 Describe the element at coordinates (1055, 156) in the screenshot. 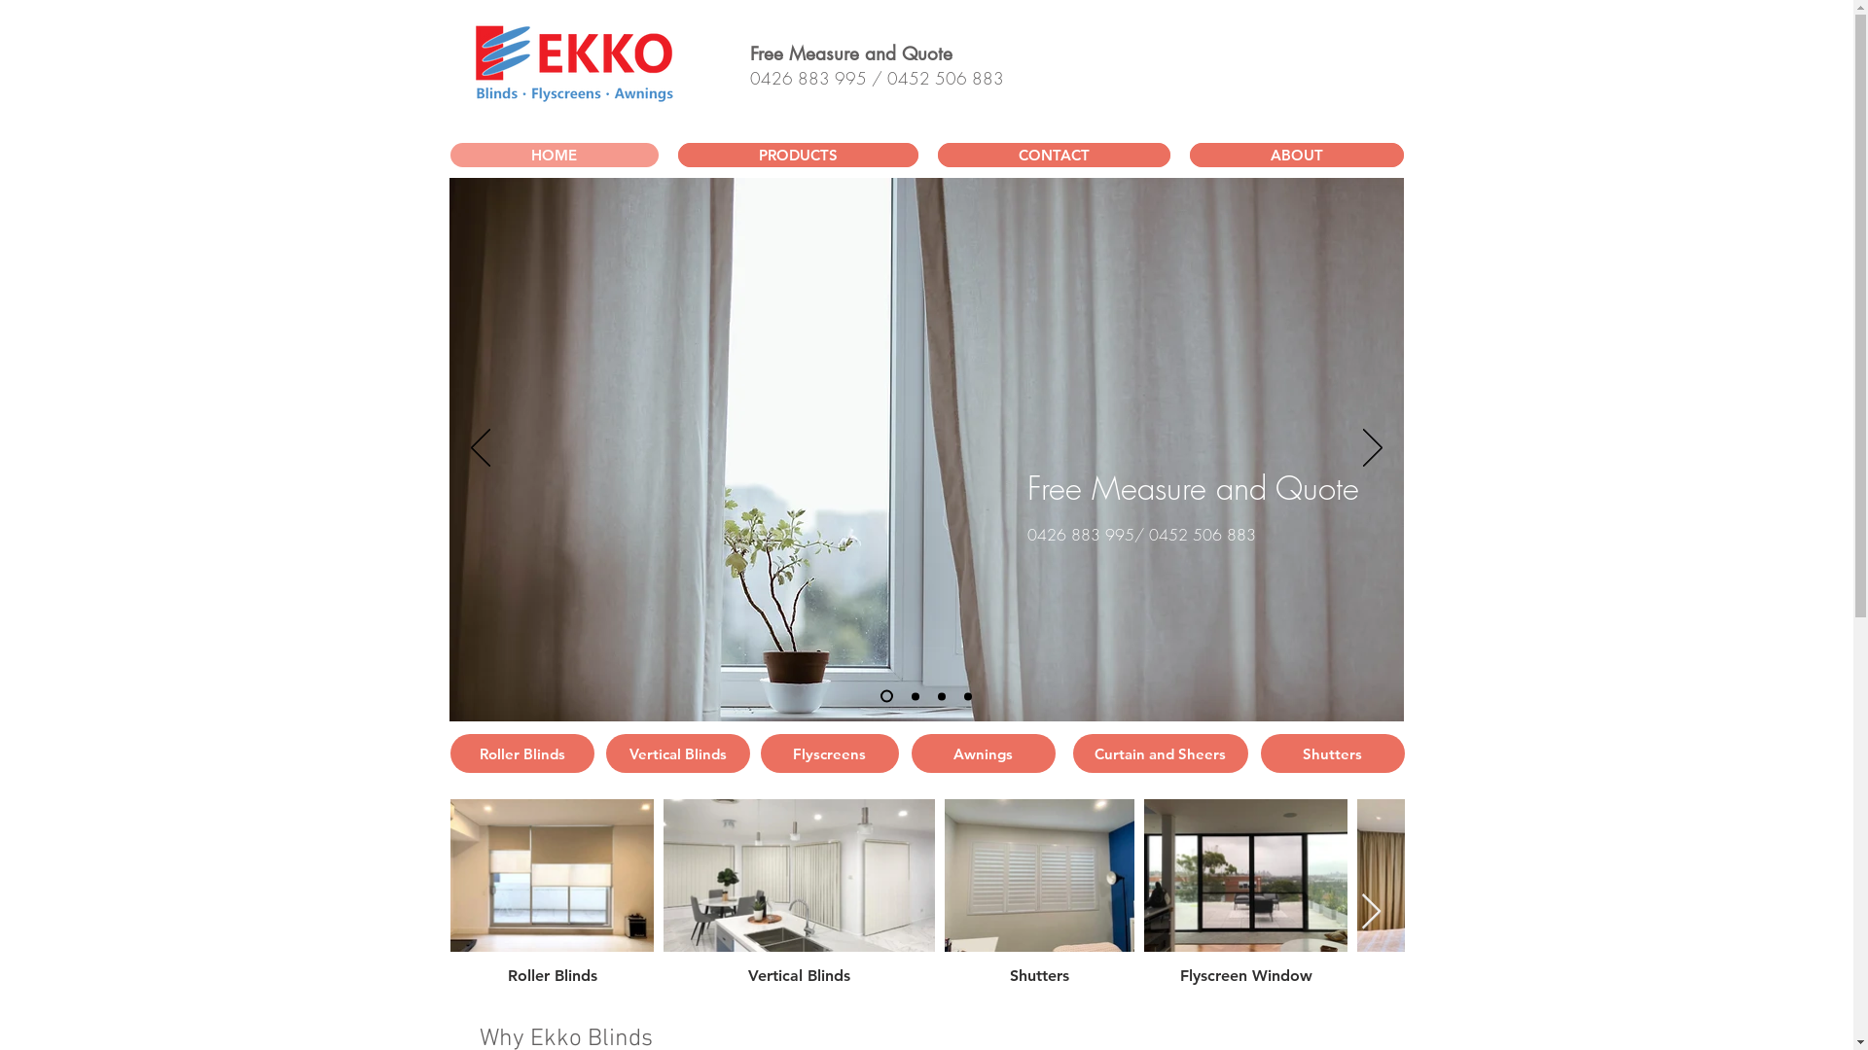

I see `CONTACT` at that location.